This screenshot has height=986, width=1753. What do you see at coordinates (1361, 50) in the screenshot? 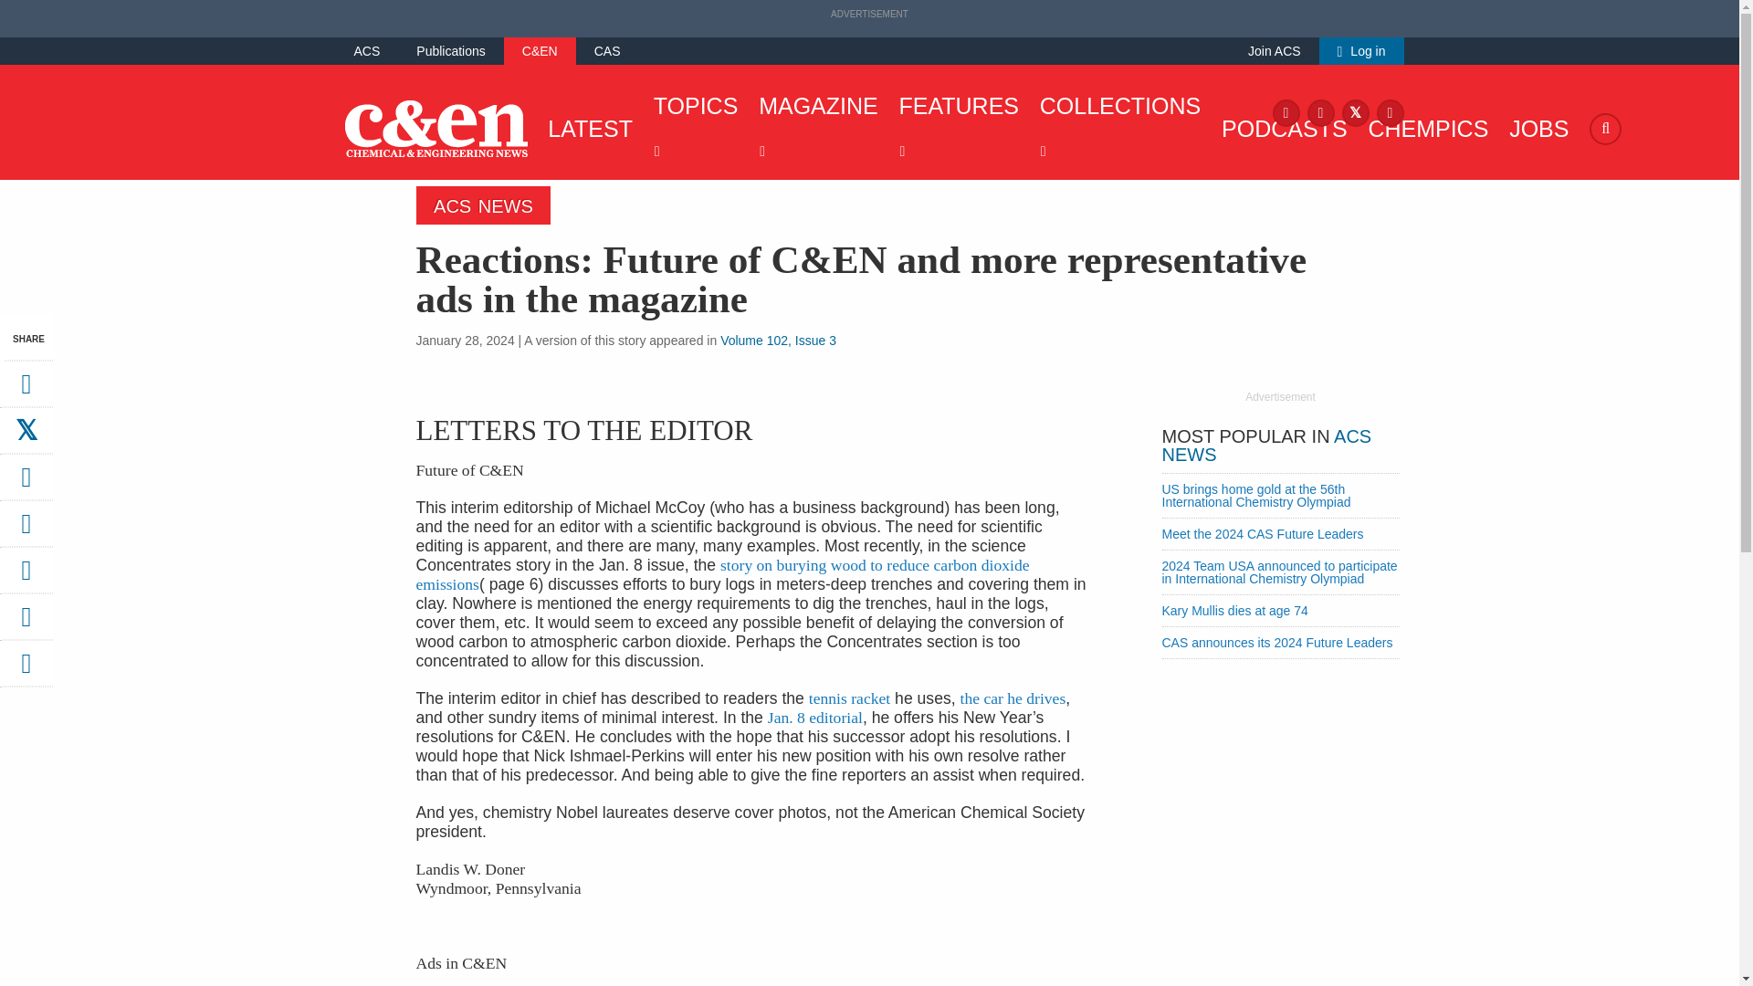
I see `Log in` at bounding box center [1361, 50].